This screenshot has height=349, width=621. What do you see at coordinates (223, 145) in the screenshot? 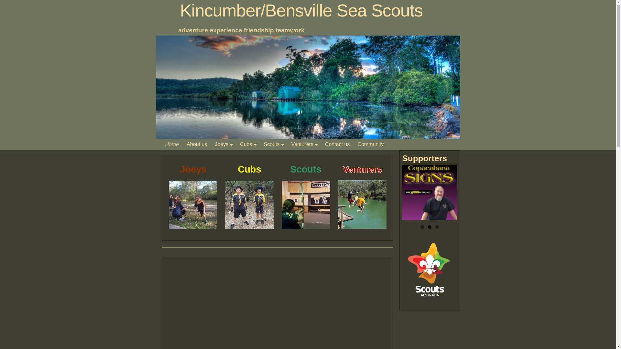
I see `Joeys` at bounding box center [223, 145].